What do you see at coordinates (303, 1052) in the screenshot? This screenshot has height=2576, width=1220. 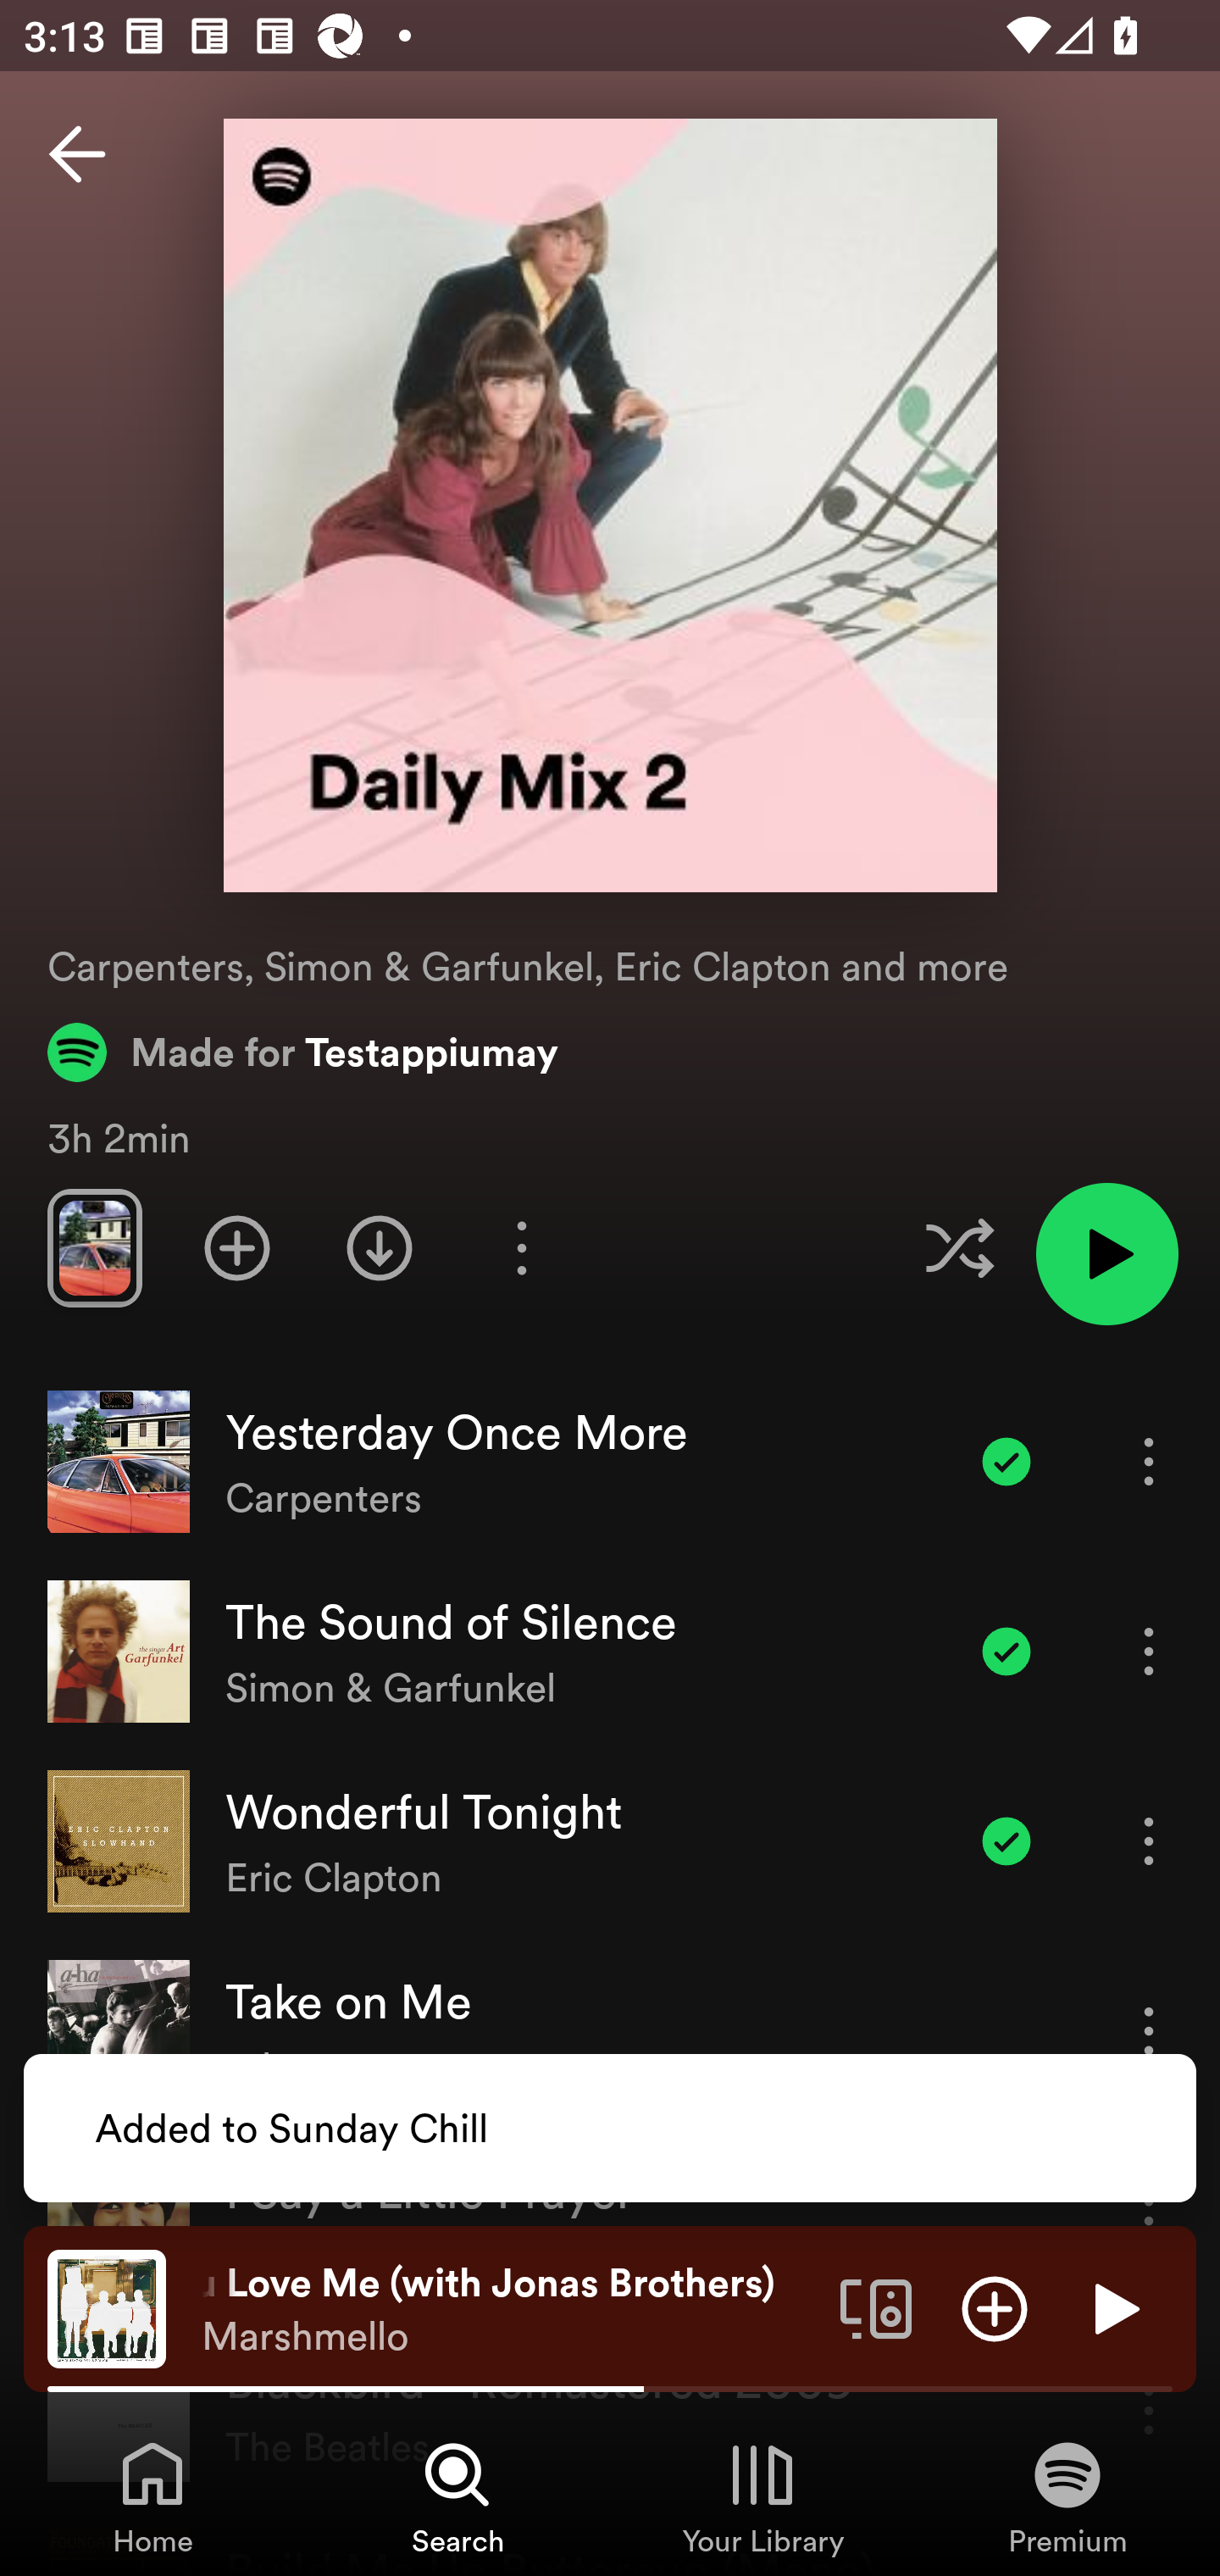 I see `Made for Testappiumay` at bounding box center [303, 1052].